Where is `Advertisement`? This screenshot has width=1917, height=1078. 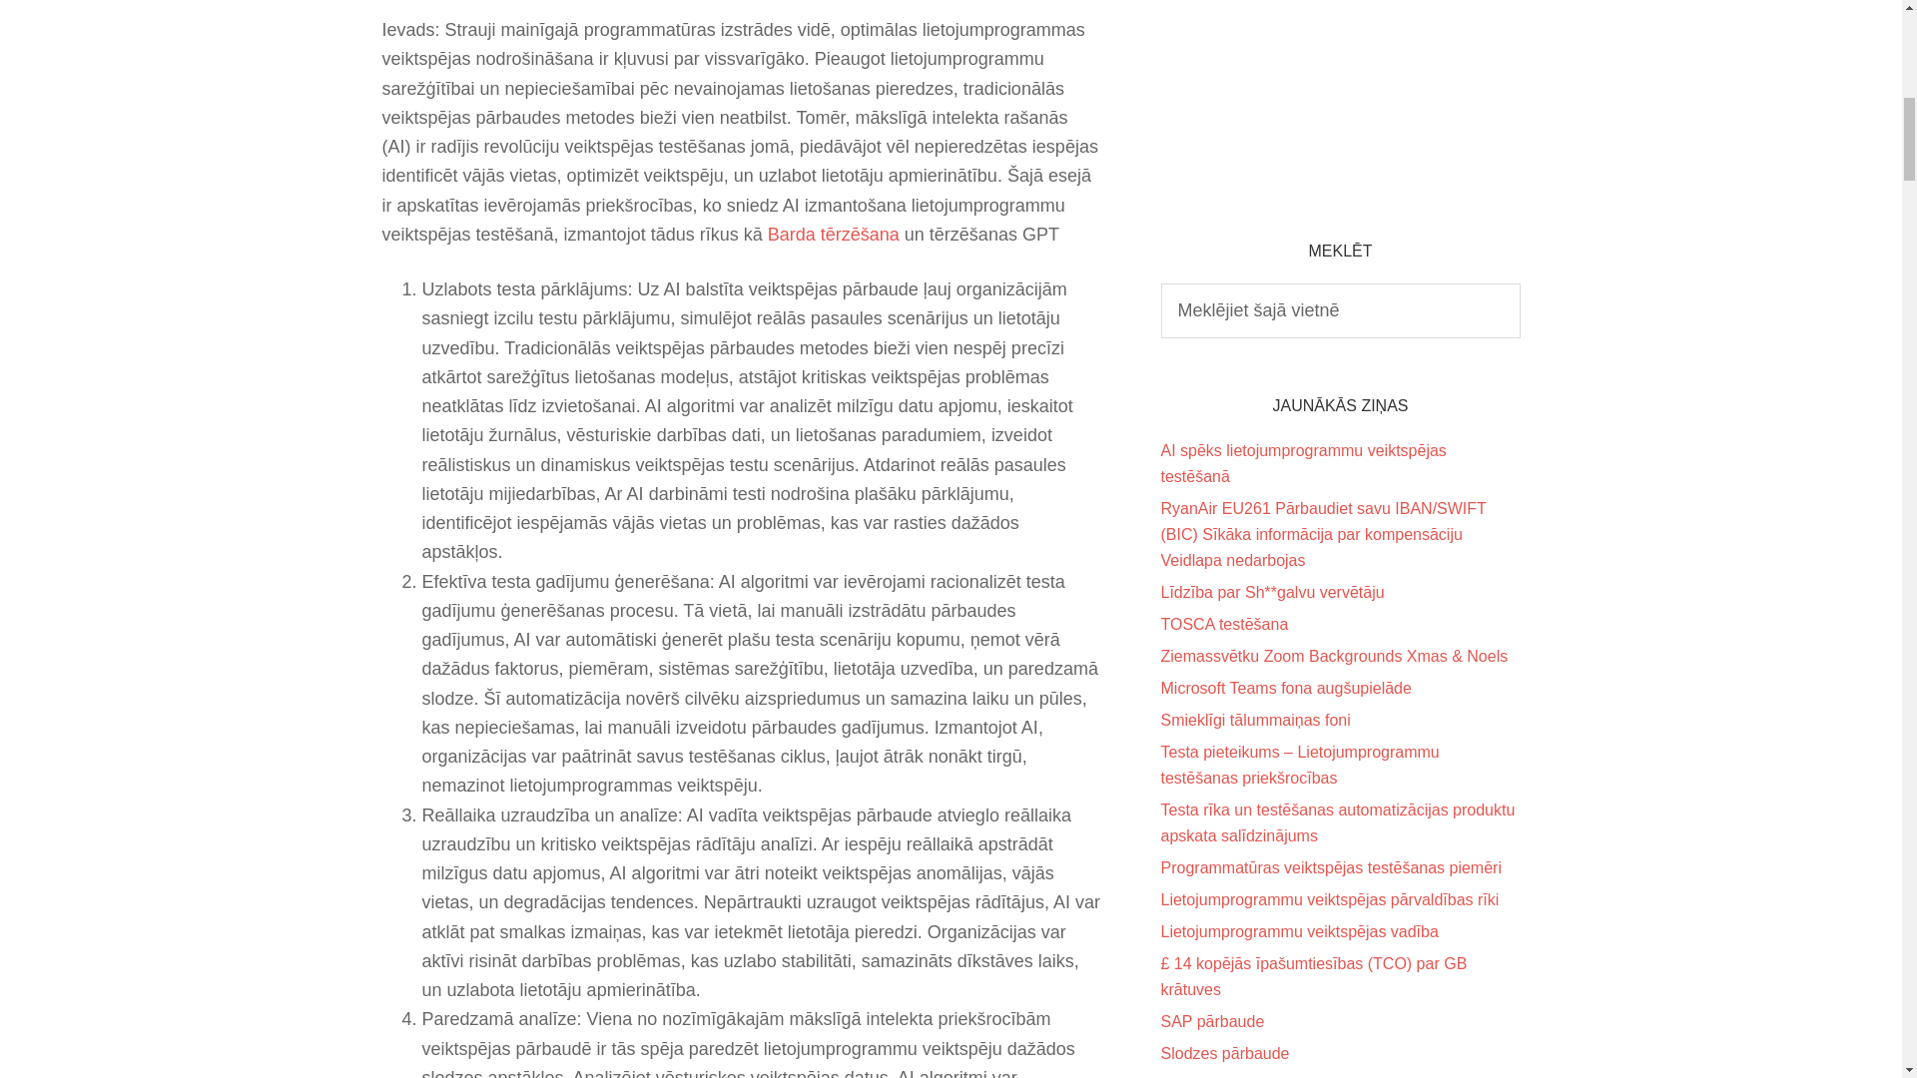
Advertisement is located at coordinates (1340, 92).